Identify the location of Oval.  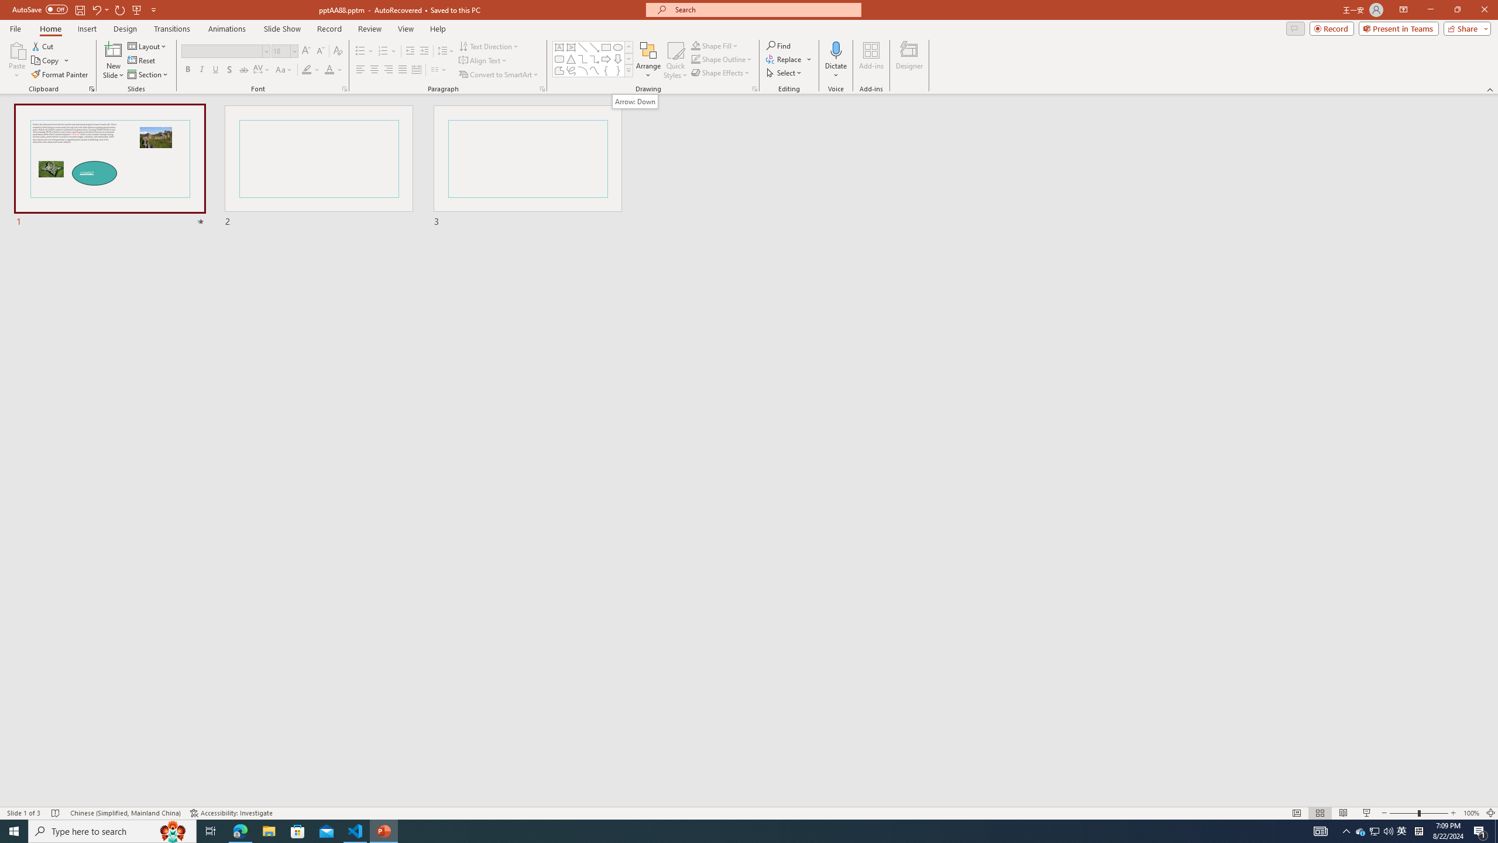
(618, 47).